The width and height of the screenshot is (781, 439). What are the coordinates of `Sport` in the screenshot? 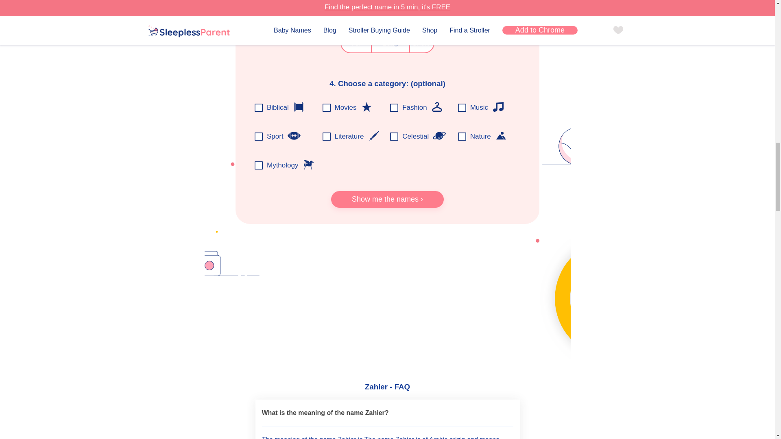 It's located at (294, 135).